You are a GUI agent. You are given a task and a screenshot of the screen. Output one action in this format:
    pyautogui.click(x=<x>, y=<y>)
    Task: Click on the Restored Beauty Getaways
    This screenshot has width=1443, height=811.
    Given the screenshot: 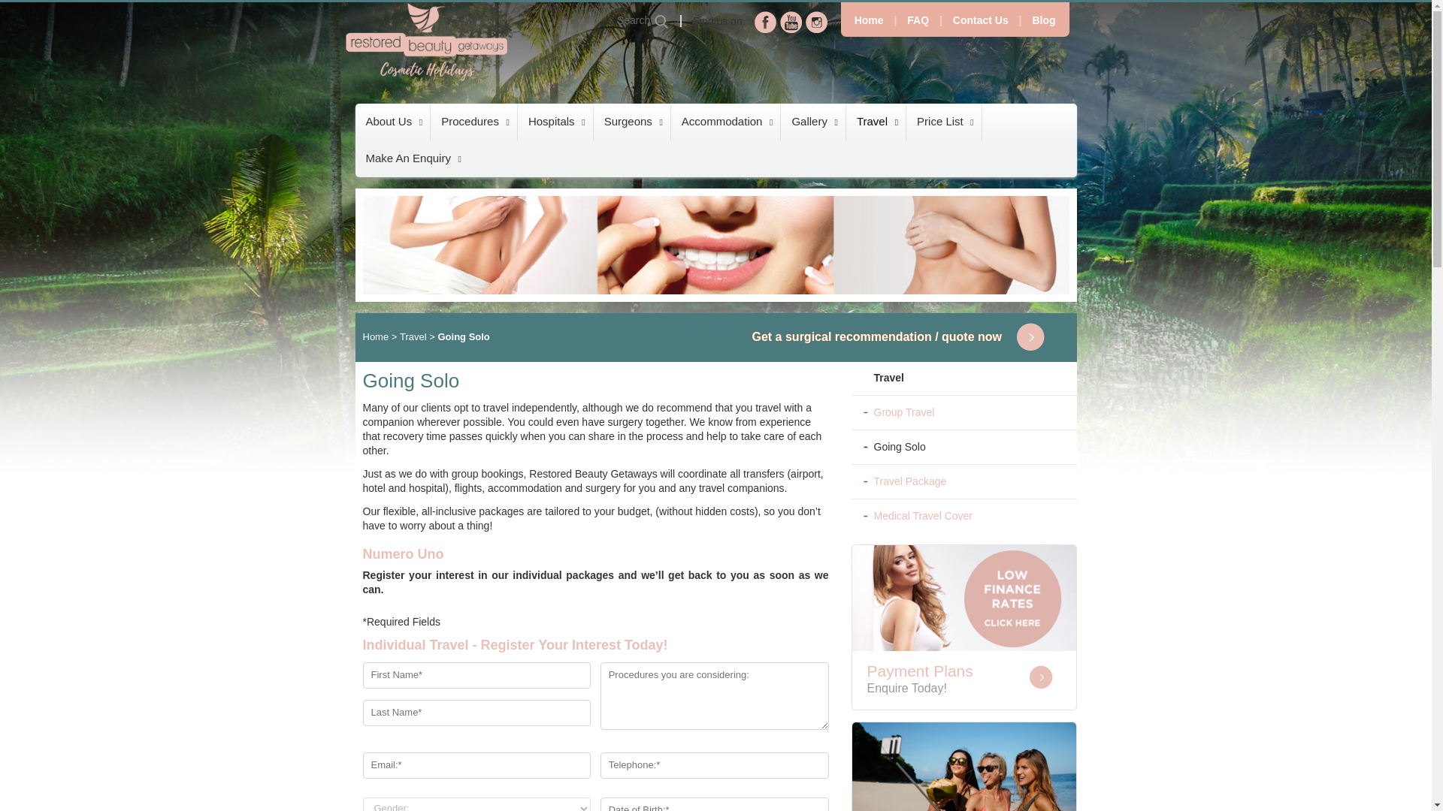 What is the action you would take?
    pyautogui.click(x=426, y=42)
    